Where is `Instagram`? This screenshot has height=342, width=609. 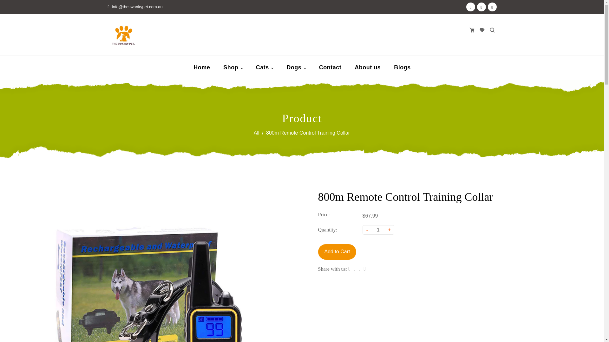
Instagram is located at coordinates (492, 7).